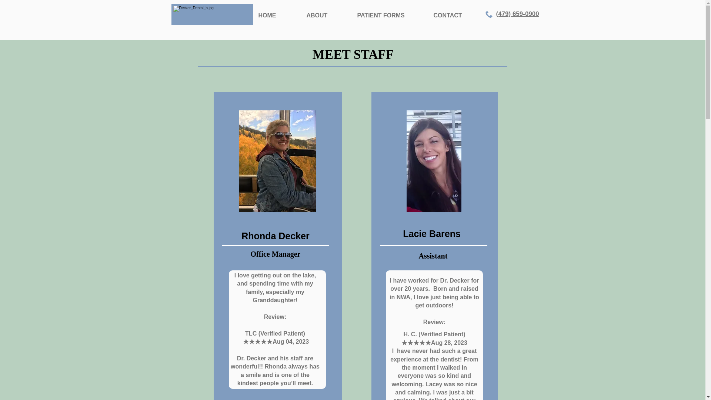  Describe the element at coordinates (457, 16) in the screenshot. I see `CONTACT` at that location.